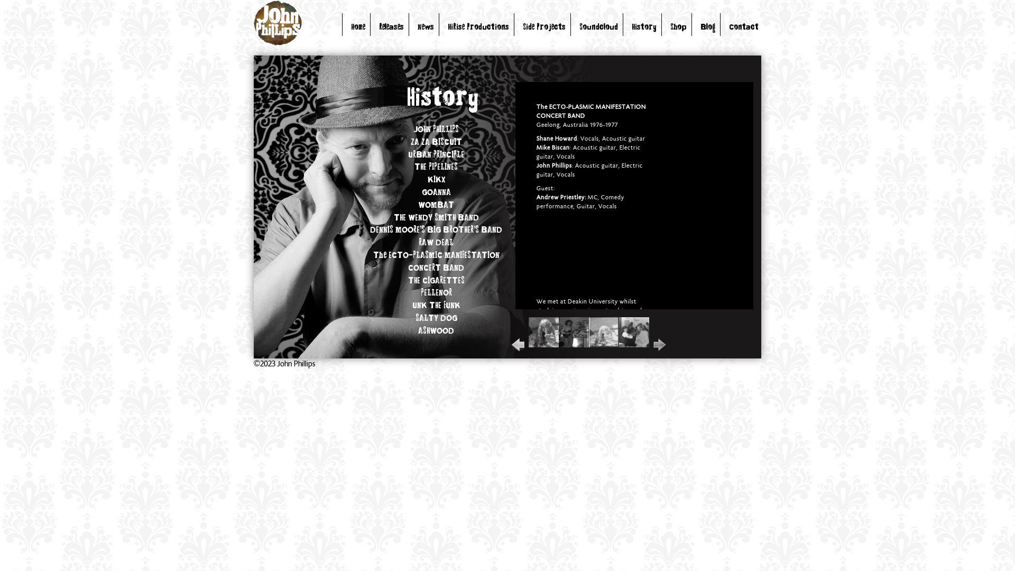 This screenshot has width=1015, height=571. Describe the element at coordinates (545, 27) in the screenshot. I see `Side Projects` at that location.